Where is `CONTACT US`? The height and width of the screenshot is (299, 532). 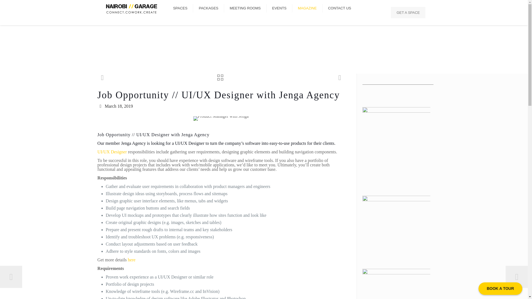
CONTACT US is located at coordinates (339, 8).